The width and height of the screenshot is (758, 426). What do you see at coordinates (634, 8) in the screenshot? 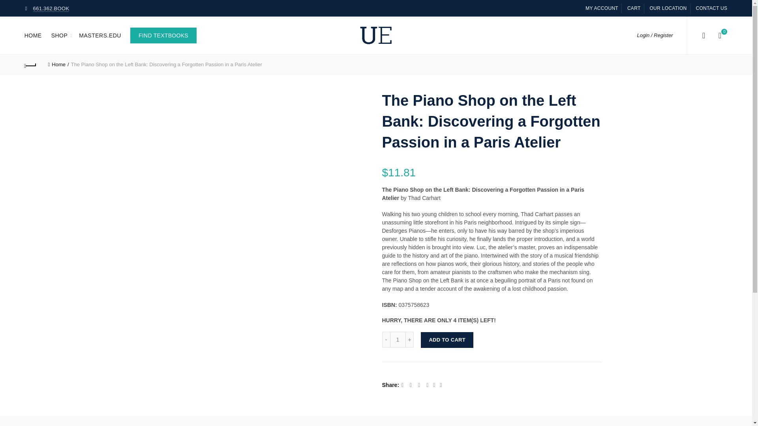
I see `CART` at bounding box center [634, 8].